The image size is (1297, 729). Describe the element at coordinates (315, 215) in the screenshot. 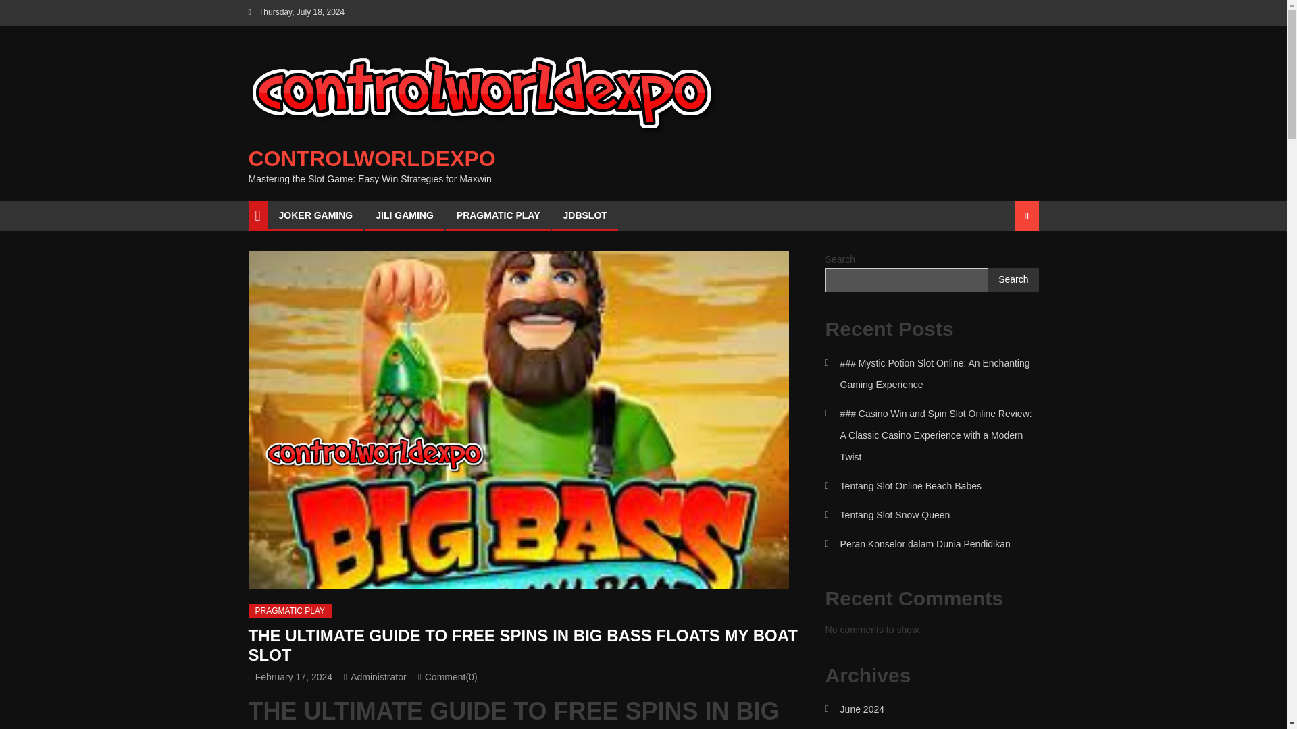

I see `JOKER GAMING` at that location.